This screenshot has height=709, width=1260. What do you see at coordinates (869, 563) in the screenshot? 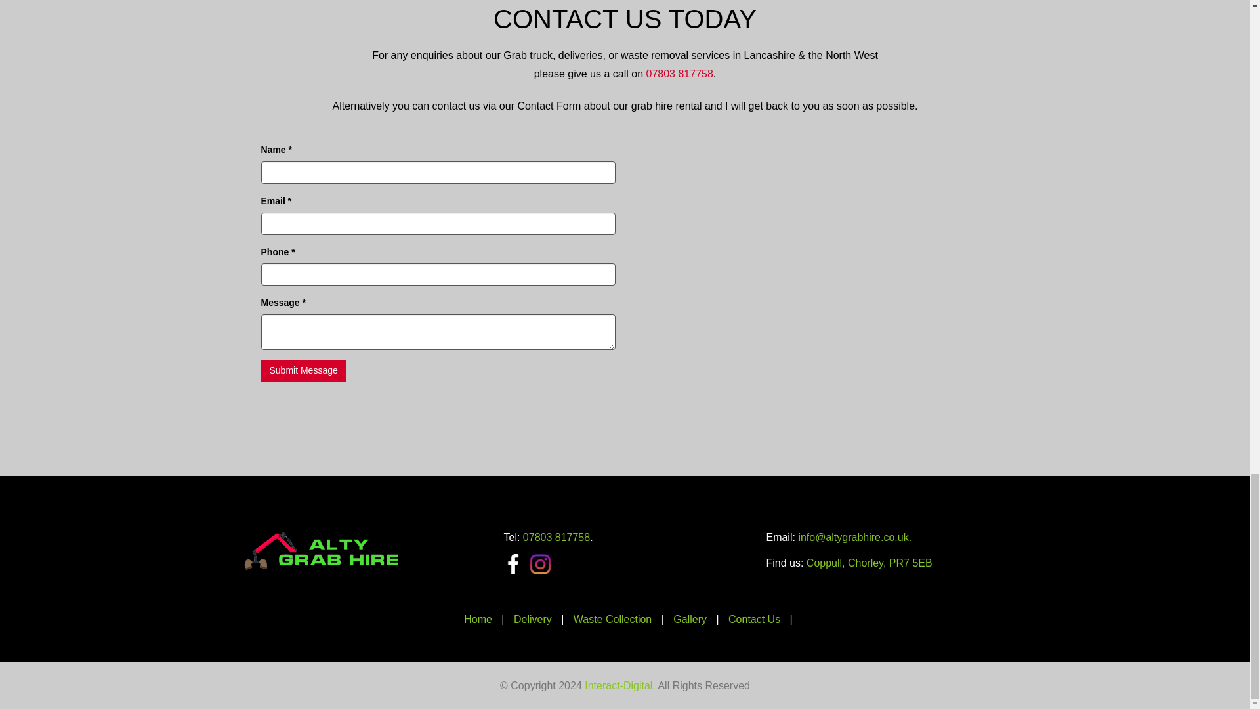
I see `Coppull, Chorley, PR7 5EB` at bounding box center [869, 563].